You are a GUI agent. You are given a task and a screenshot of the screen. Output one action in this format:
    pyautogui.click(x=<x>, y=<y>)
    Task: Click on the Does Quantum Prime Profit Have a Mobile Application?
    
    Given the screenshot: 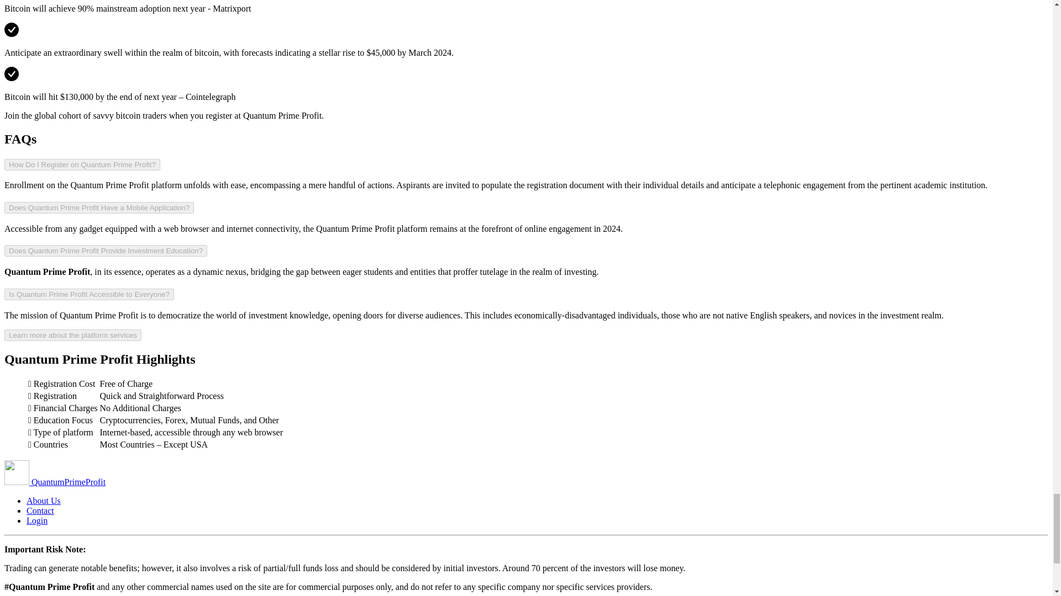 What is the action you would take?
    pyautogui.click(x=99, y=207)
    